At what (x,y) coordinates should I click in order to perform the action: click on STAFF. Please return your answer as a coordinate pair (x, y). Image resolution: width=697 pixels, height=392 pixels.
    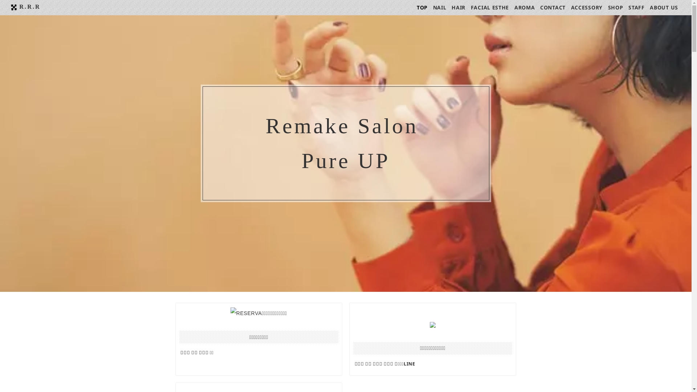
    Looking at the image, I should click on (637, 8).